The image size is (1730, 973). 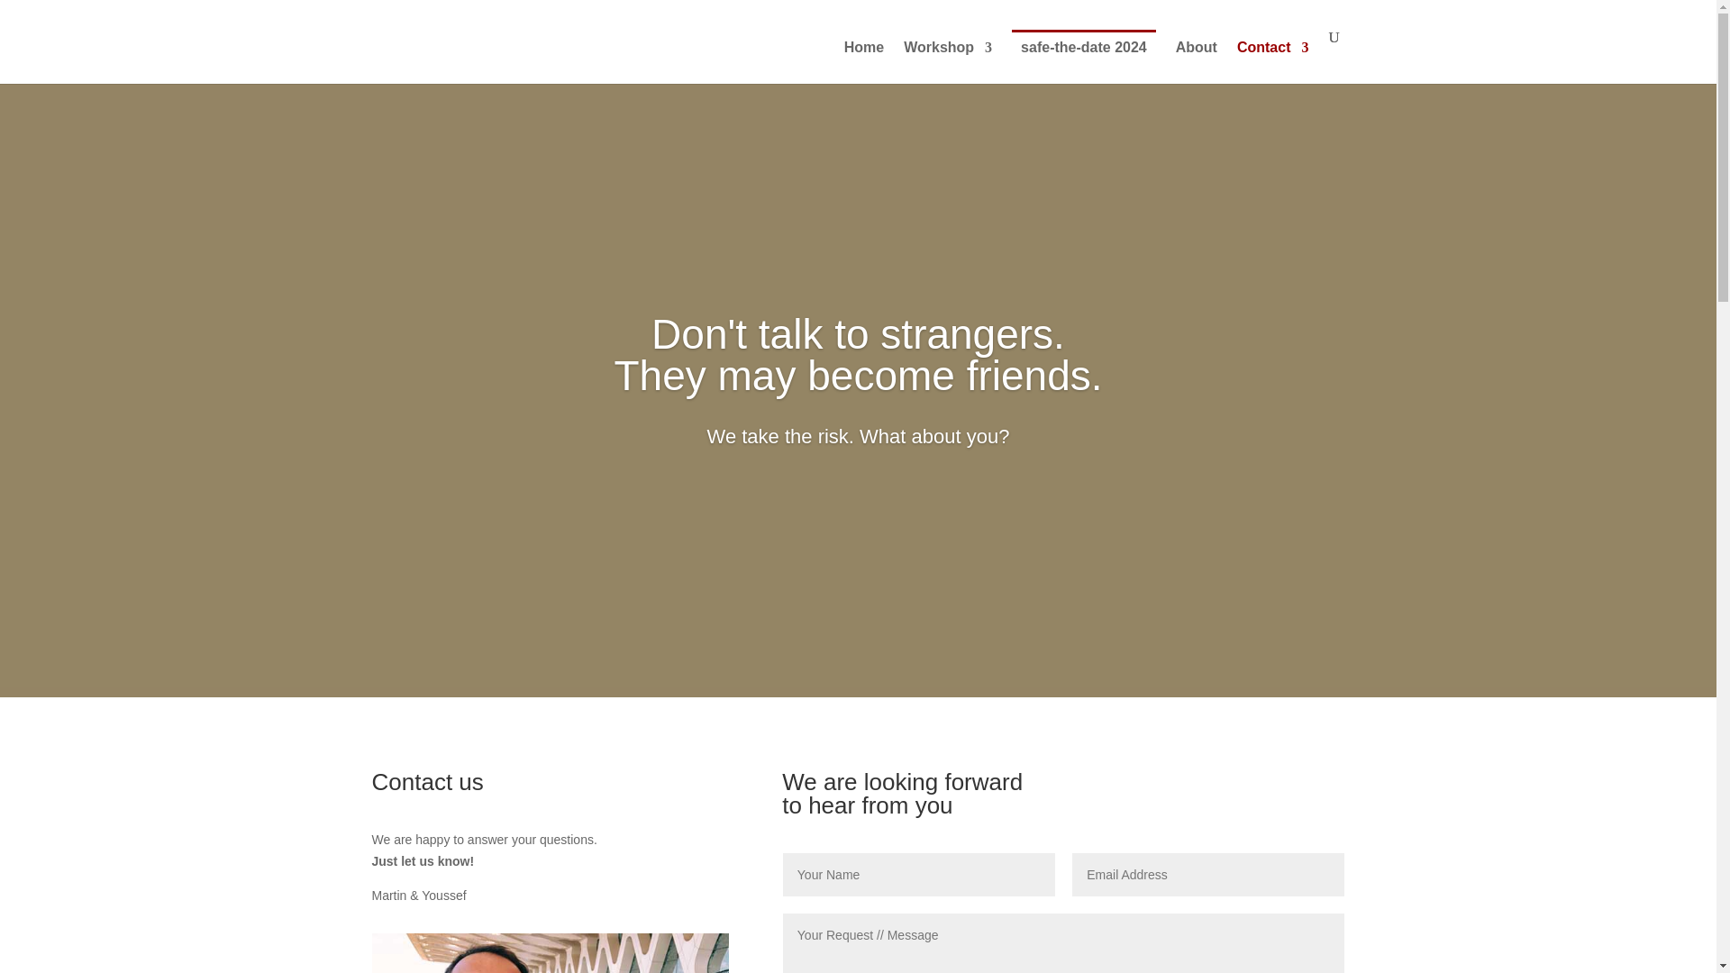 I want to click on safe-the-date 2024, so click(x=1083, y=56).